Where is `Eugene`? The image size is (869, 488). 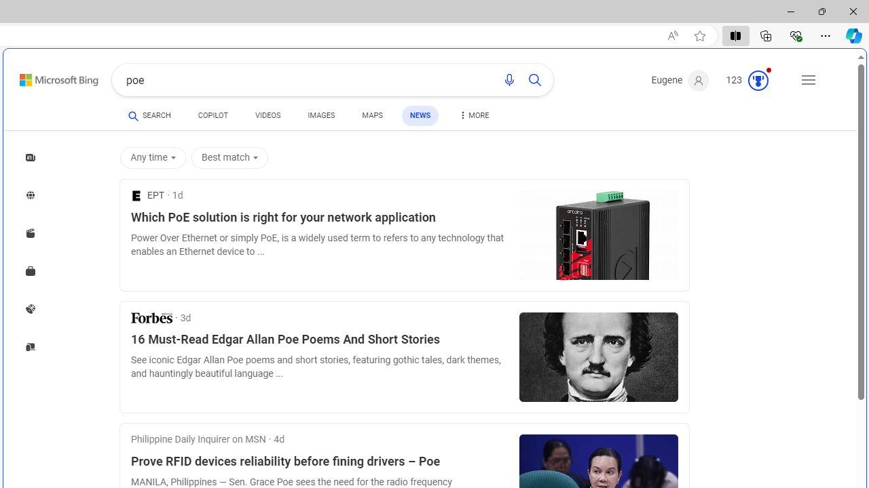
Eugene is located at coordinates (680, 81).